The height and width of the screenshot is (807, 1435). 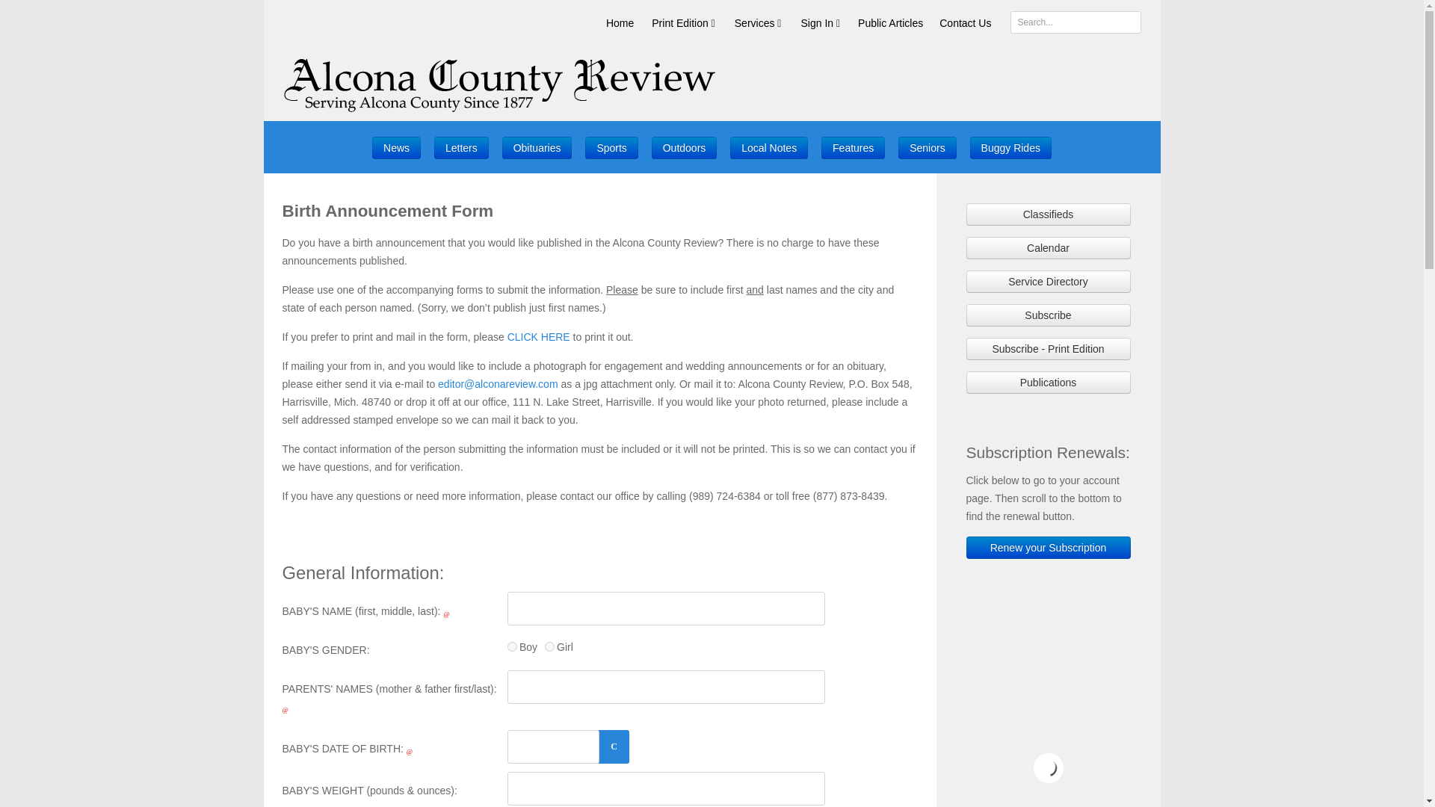 I want to click on Letters, so click(x=462, y=147).